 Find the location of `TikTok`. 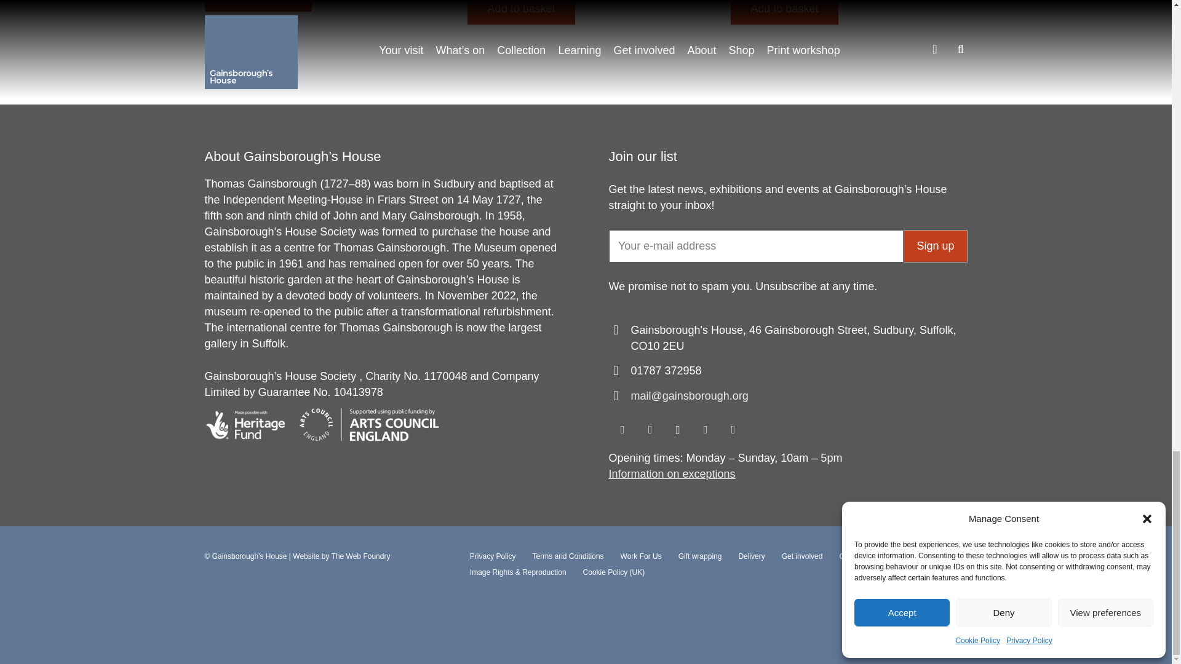

TikTok is located at coordinates (733, 430).